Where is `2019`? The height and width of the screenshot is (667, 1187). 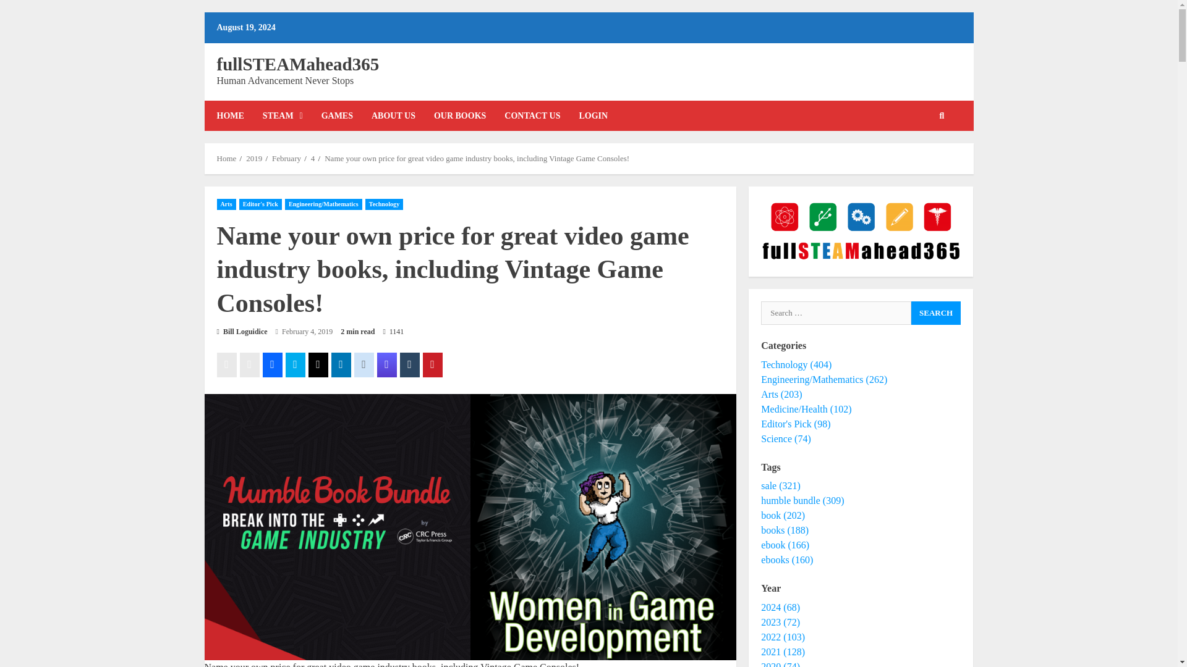
2019 is located at coordinates (253, 158).